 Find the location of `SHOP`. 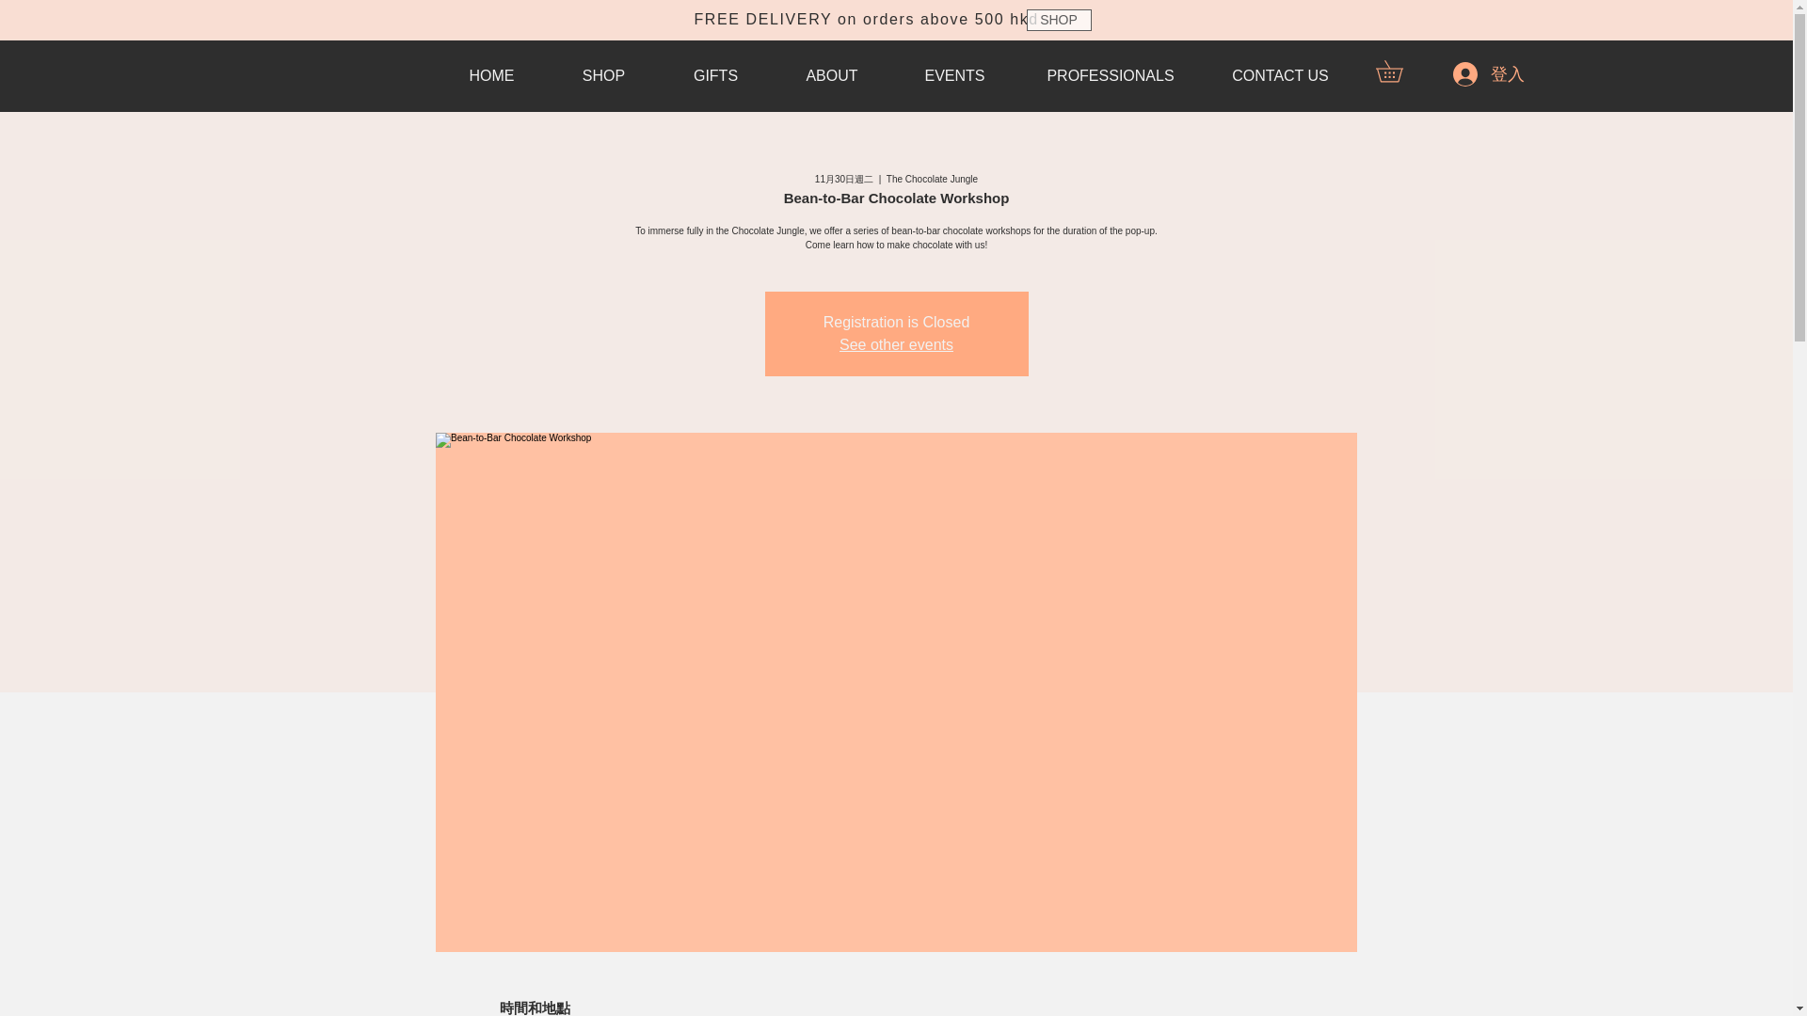

SHOP is located at coordinates (602, 75).